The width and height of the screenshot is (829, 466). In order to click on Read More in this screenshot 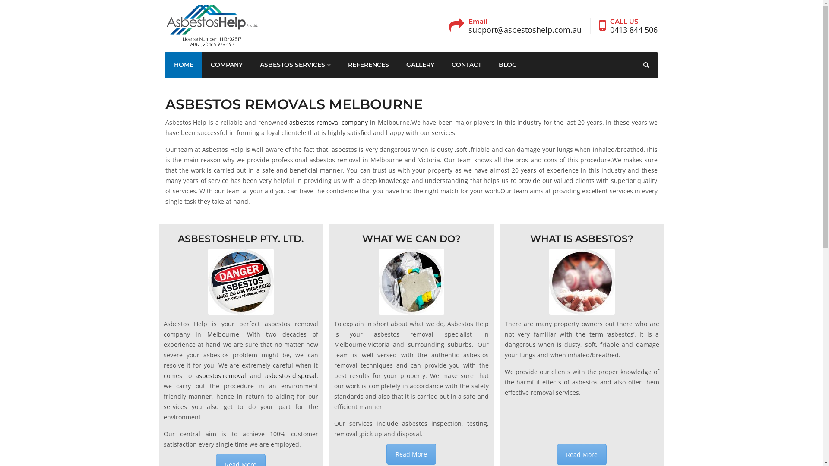, I will do `click(582, 455)`.